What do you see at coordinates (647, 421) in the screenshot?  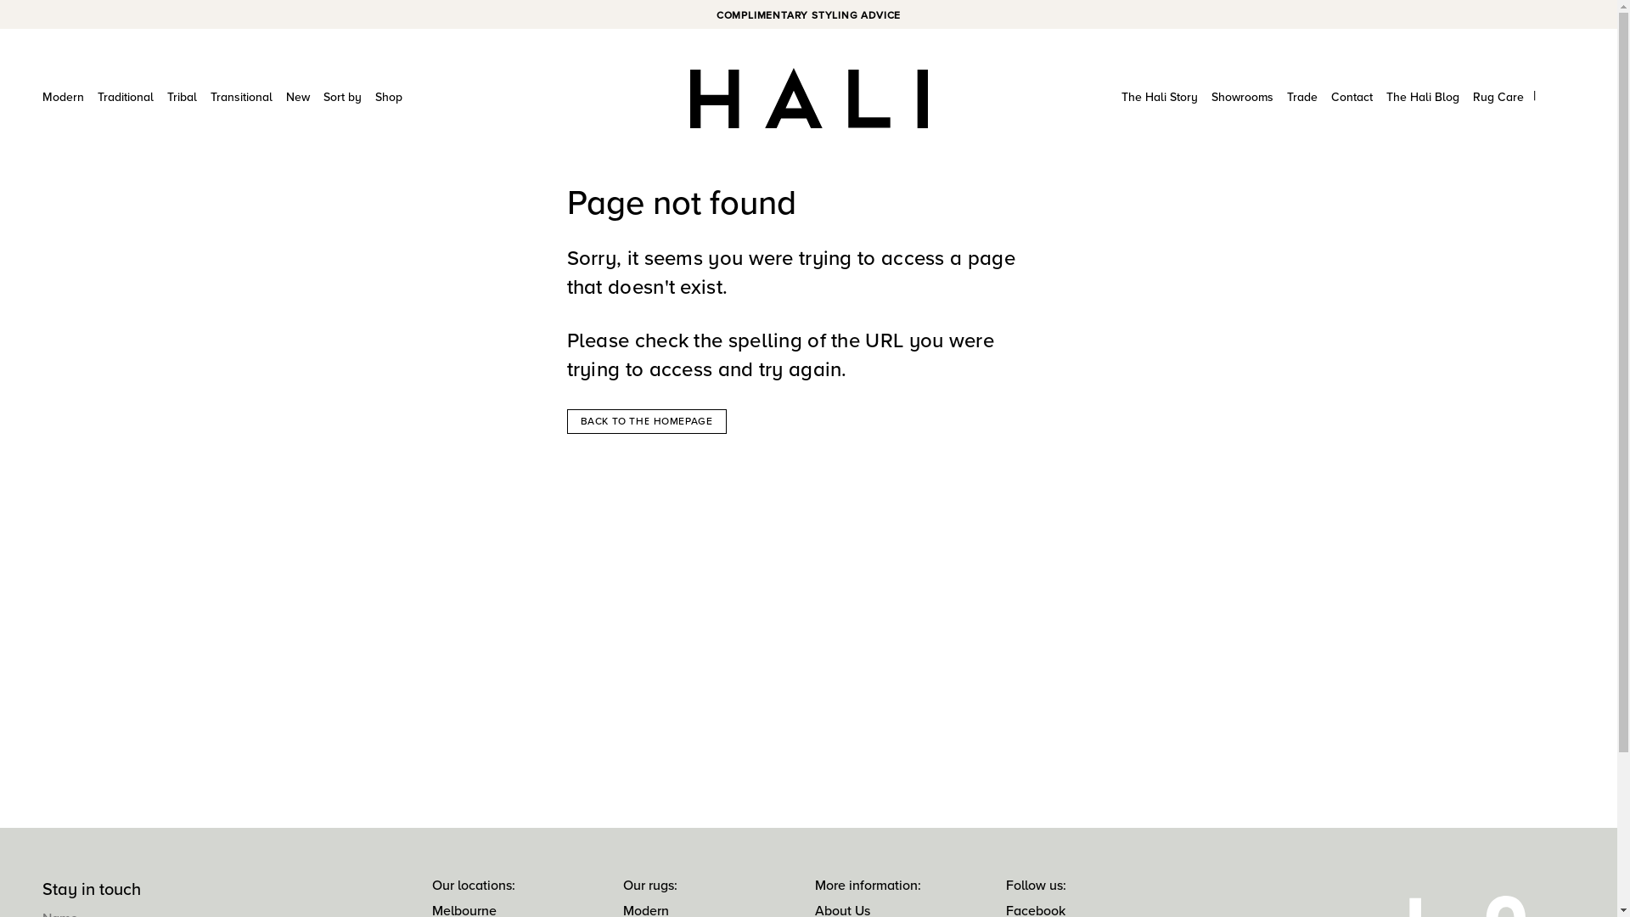 I see `BACK TO THE HOMEPAGE` at bounding box center [647, 421].